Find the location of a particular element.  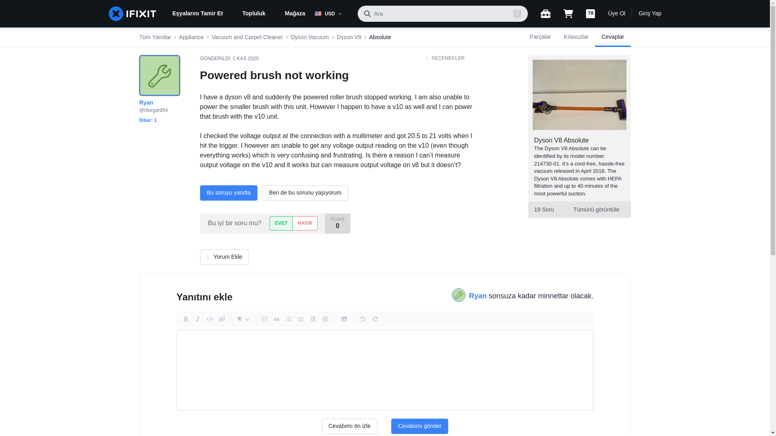

Absolute is located at coordinates (380, 37).